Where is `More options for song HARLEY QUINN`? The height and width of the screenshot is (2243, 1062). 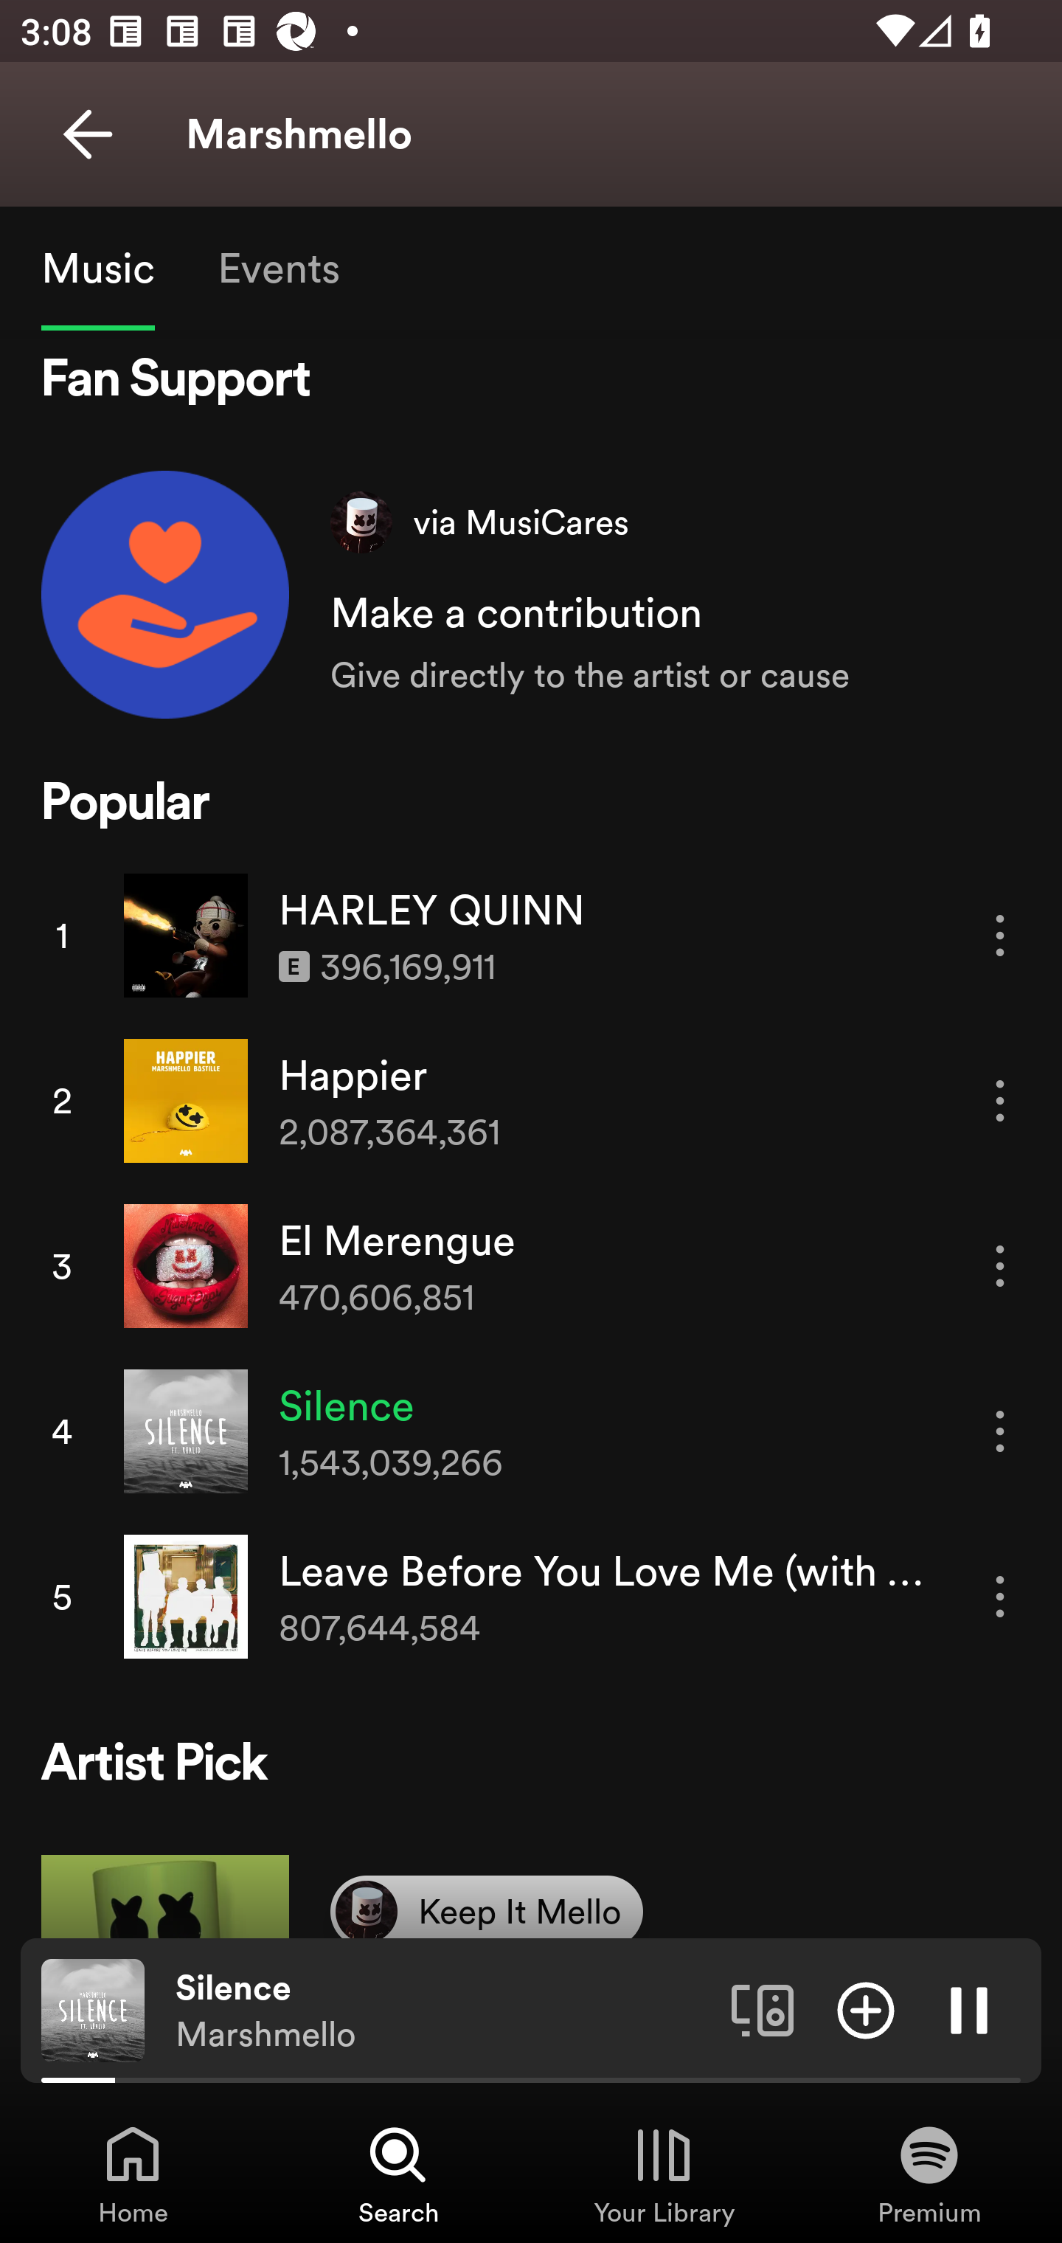
More options for song HARLEY QUINN is located at coordinates (1000, 935).